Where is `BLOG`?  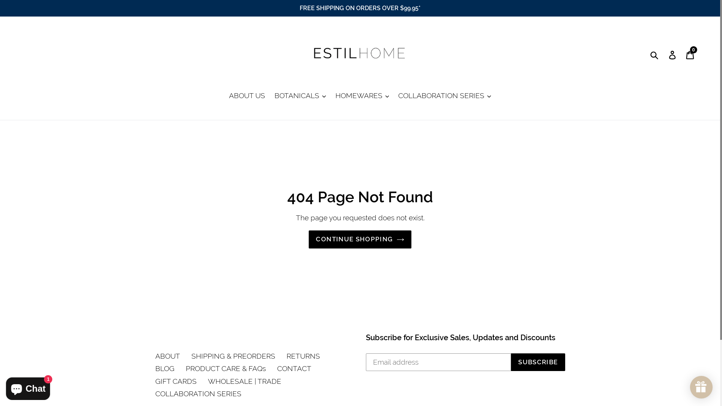
BLOG is located at coordinates (165, 368).